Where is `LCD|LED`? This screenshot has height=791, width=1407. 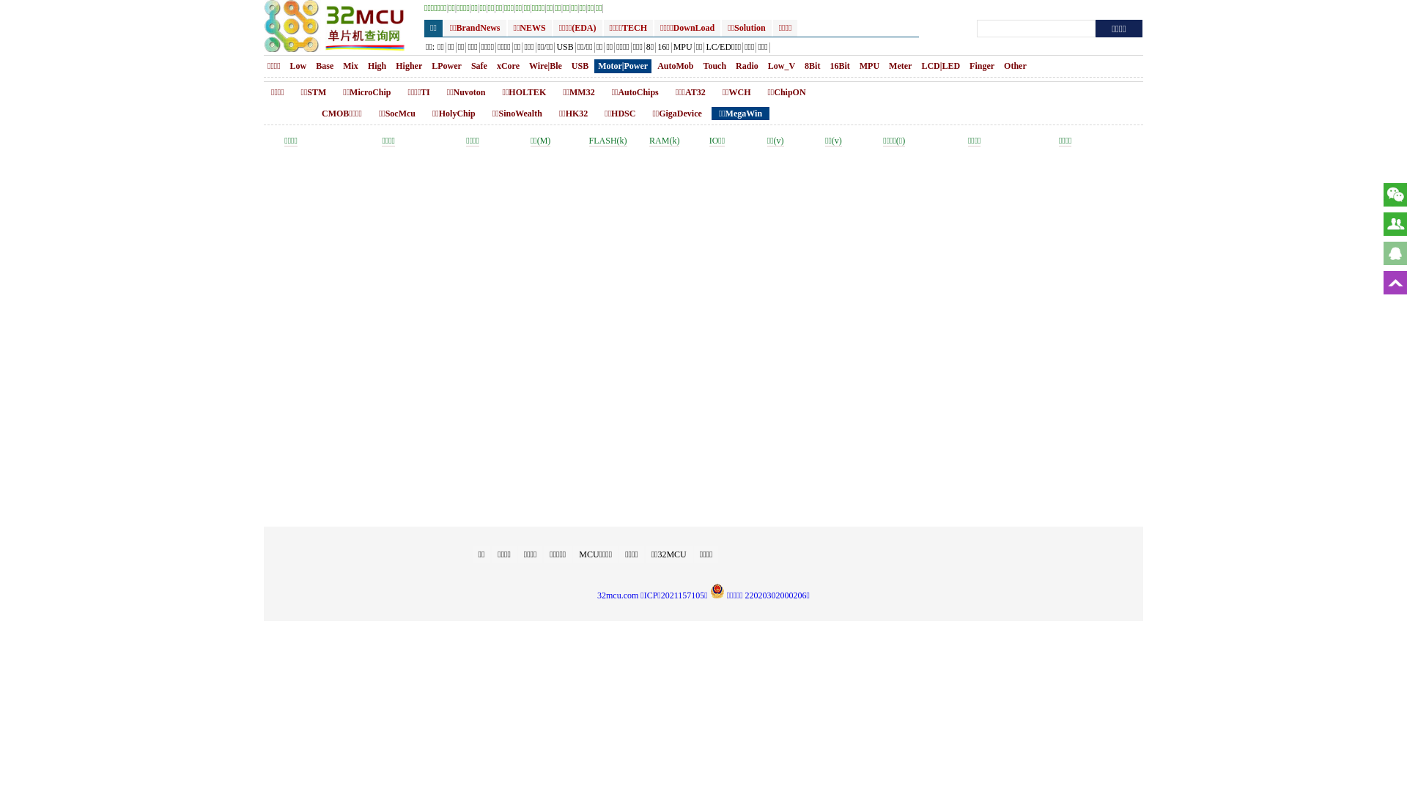
LCD|LED is located at coordinates (941, 66).